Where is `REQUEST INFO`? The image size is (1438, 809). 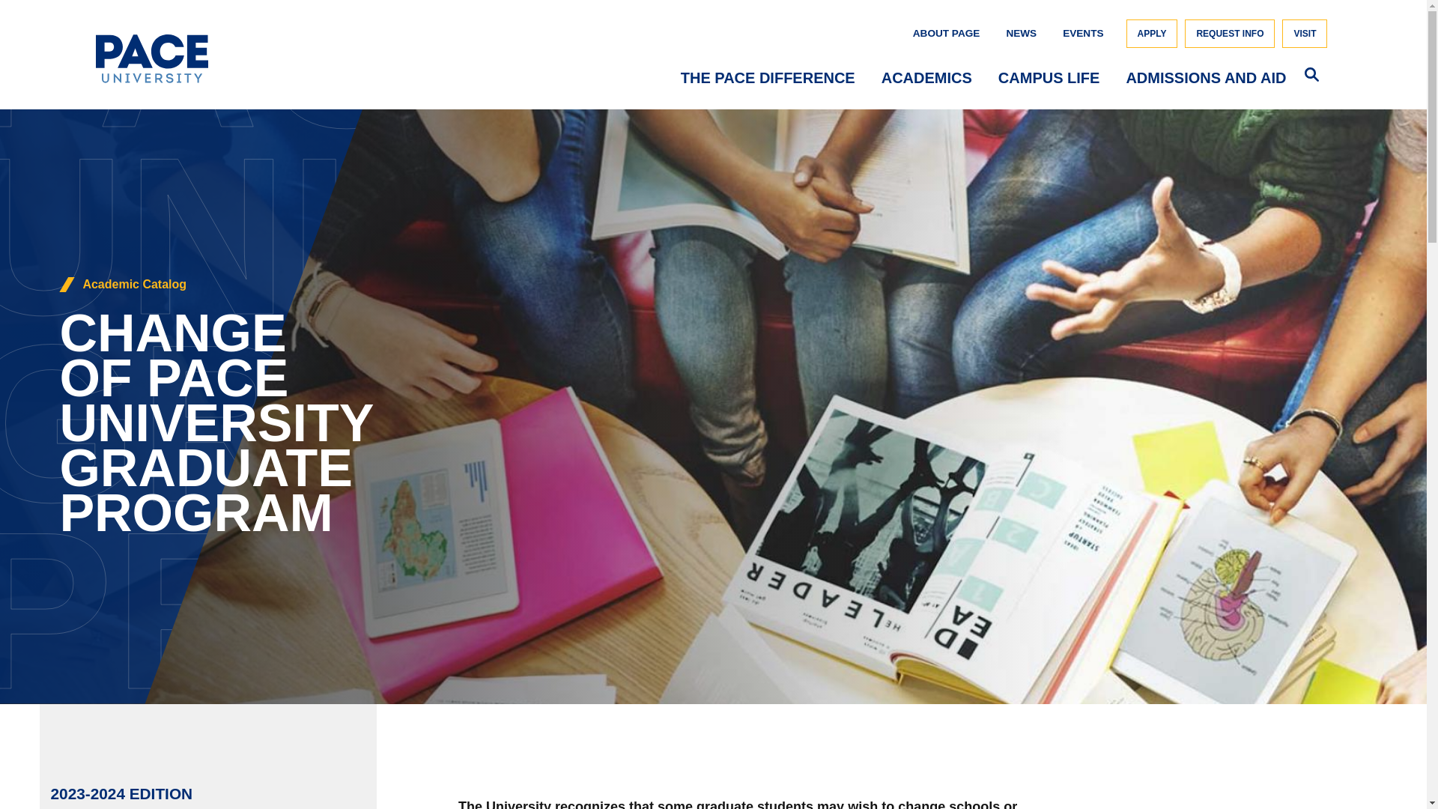 REQUEST INFO is located at coordinates (1230, 33).